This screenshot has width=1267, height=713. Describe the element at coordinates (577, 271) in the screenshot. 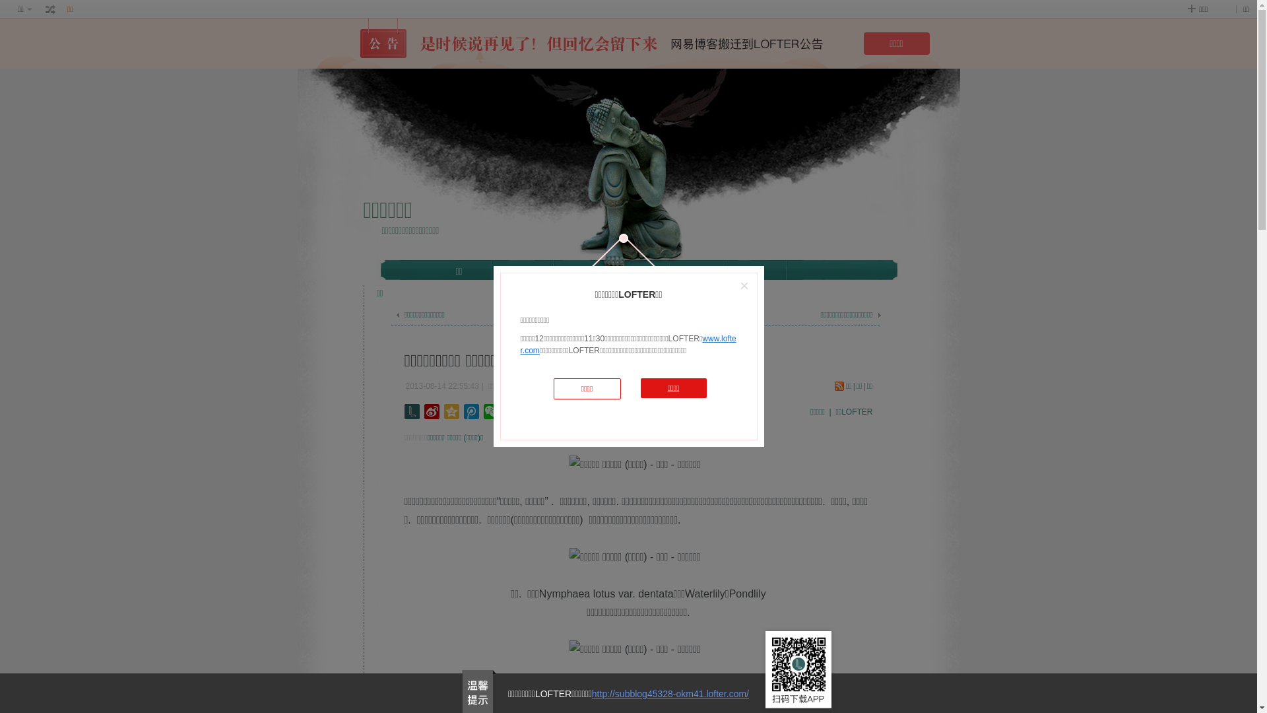

I see `LOFTER` at that location.